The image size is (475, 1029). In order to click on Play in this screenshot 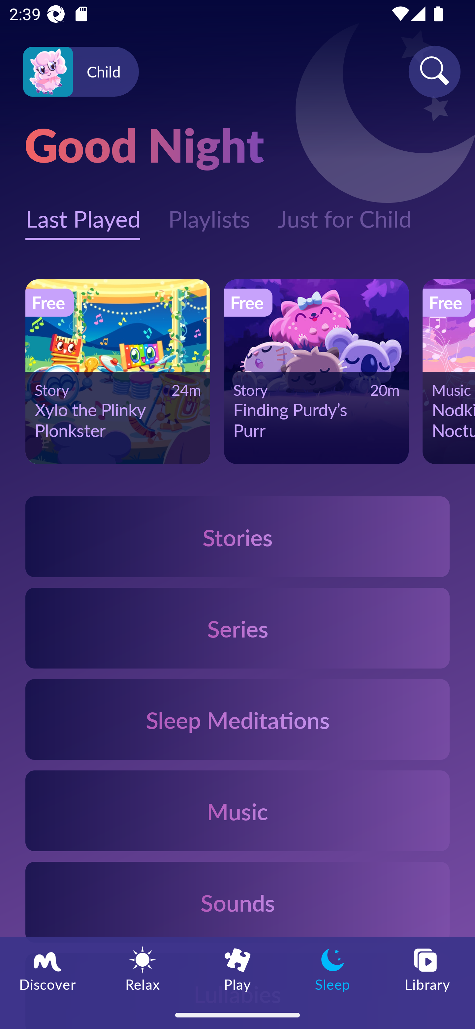, I will do `click(237, 969)`.